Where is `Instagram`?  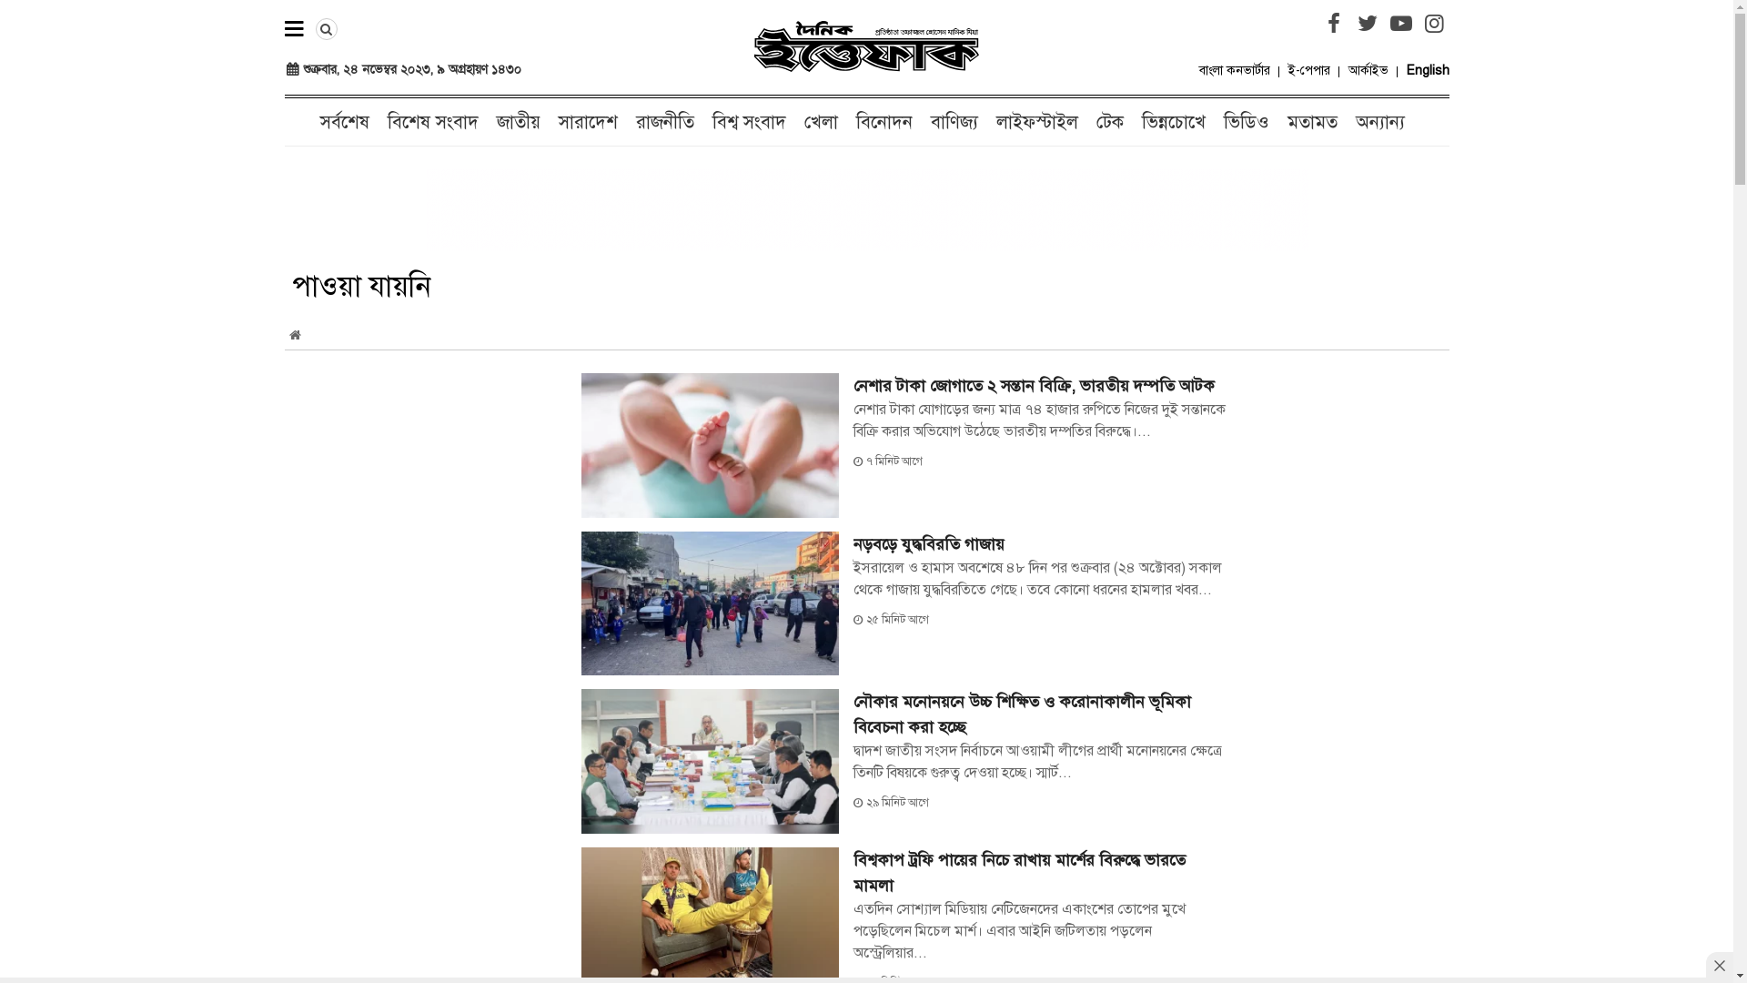 Instagram is located at coordinates (1434, 24).